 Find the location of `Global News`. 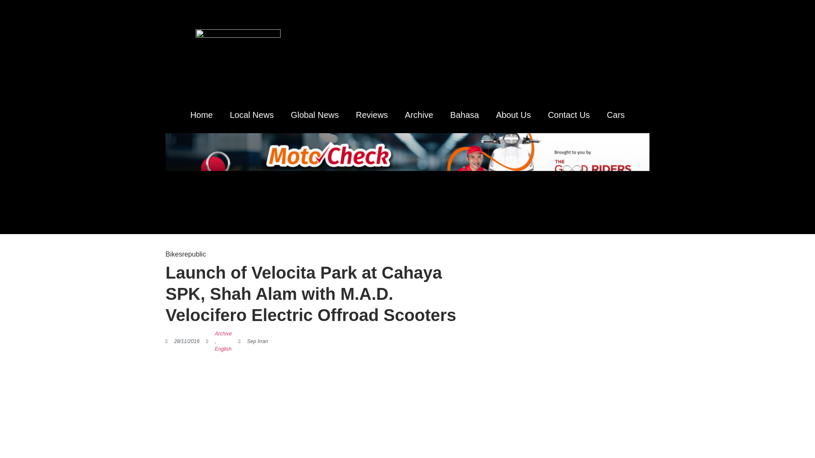

Global News is located at coordinates (314, 114).